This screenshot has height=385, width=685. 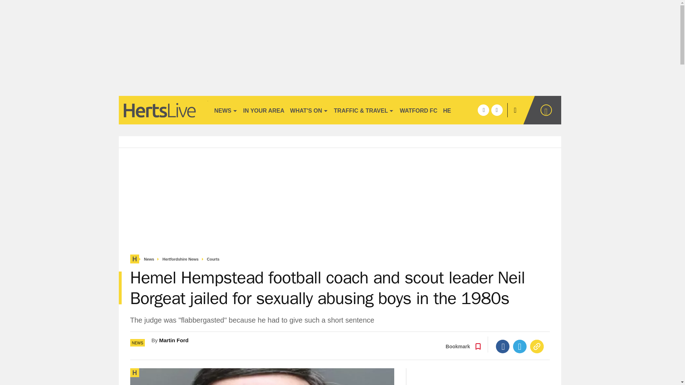 What do you see at coordinates (503, 346) in the screenshot?
I see `Facebook` at bounding box center [503, 346].